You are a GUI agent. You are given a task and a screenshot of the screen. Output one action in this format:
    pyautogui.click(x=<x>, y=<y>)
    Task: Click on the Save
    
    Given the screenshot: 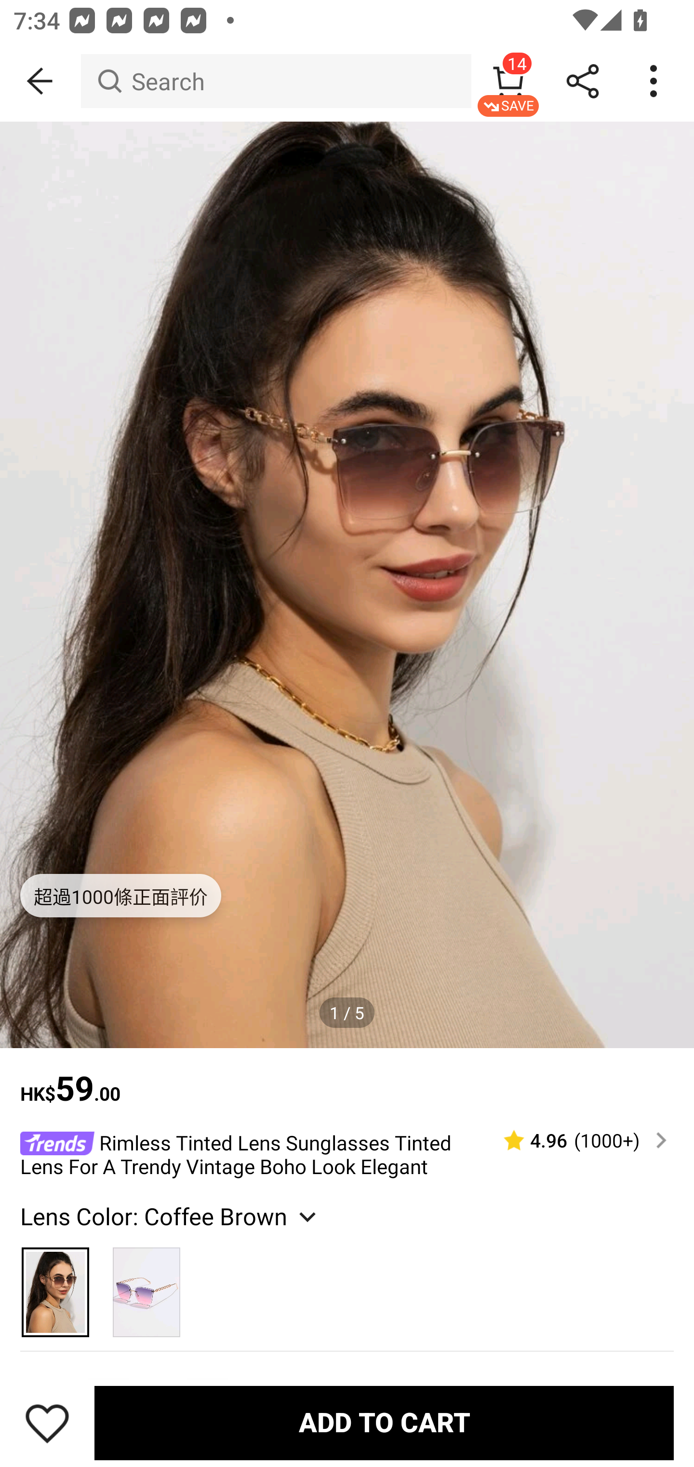 What is the action you would take?
    pyautogui.click(x=47, y=1423)
    